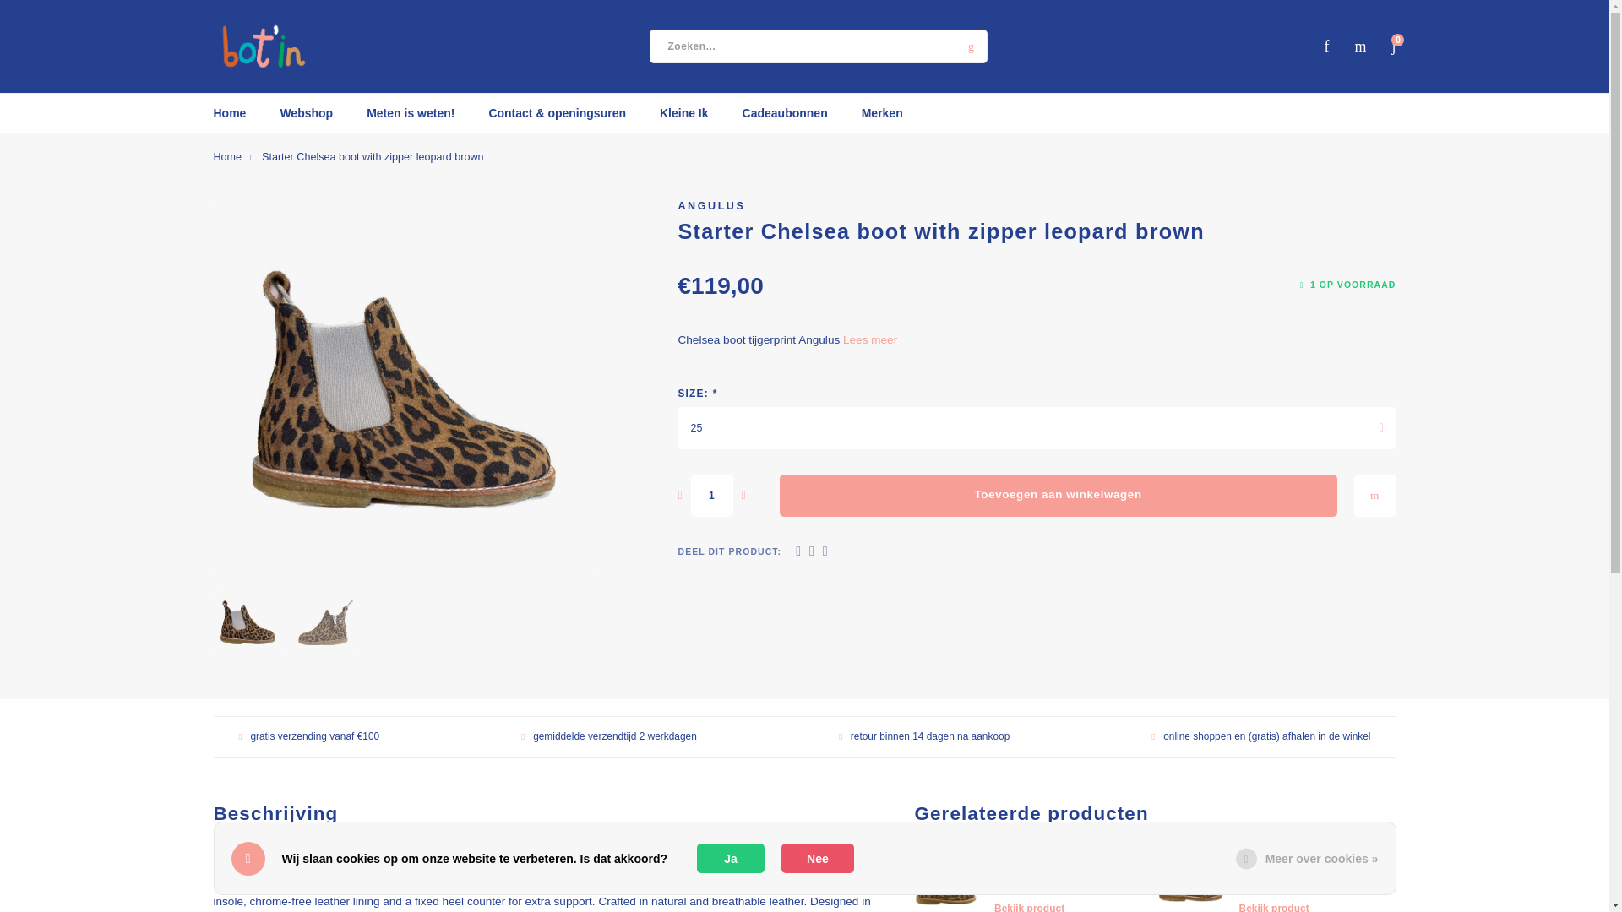 Image resolution: width=1622 pixels, height=912 pixels. What do you see at coordinates (970, 46) in the screenshot?
I see `Zoeken` at bounding box center [970, 46].